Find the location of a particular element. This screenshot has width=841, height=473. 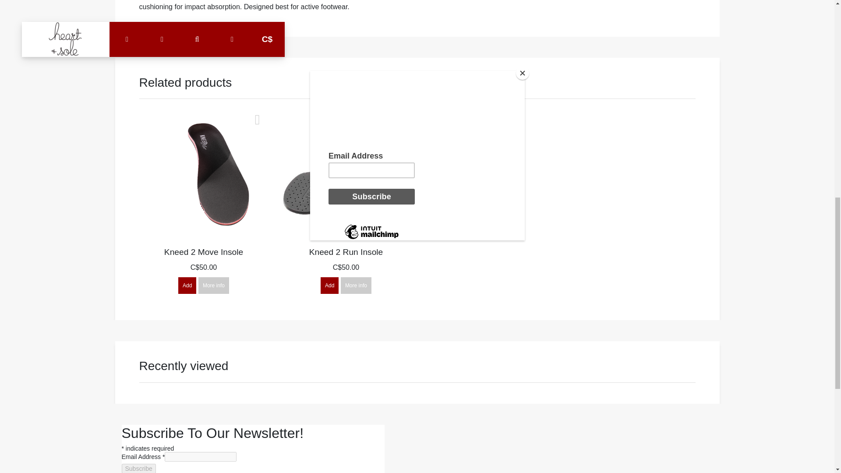

Subscribe is located at coordinates (138, 469).